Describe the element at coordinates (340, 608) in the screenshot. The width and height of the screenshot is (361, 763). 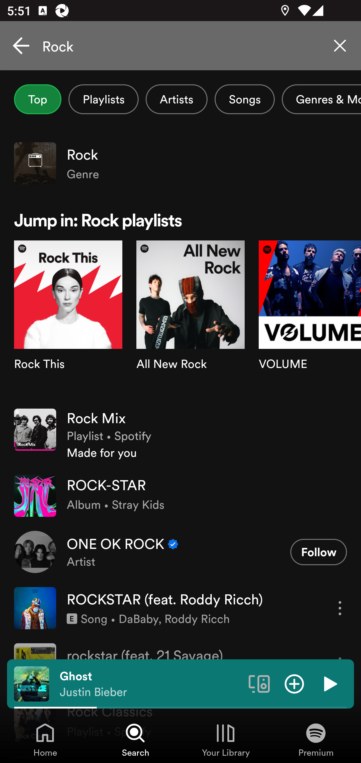
I see `More options for song ROCKSTAR (feat. Roddy Ricch)` at that location.